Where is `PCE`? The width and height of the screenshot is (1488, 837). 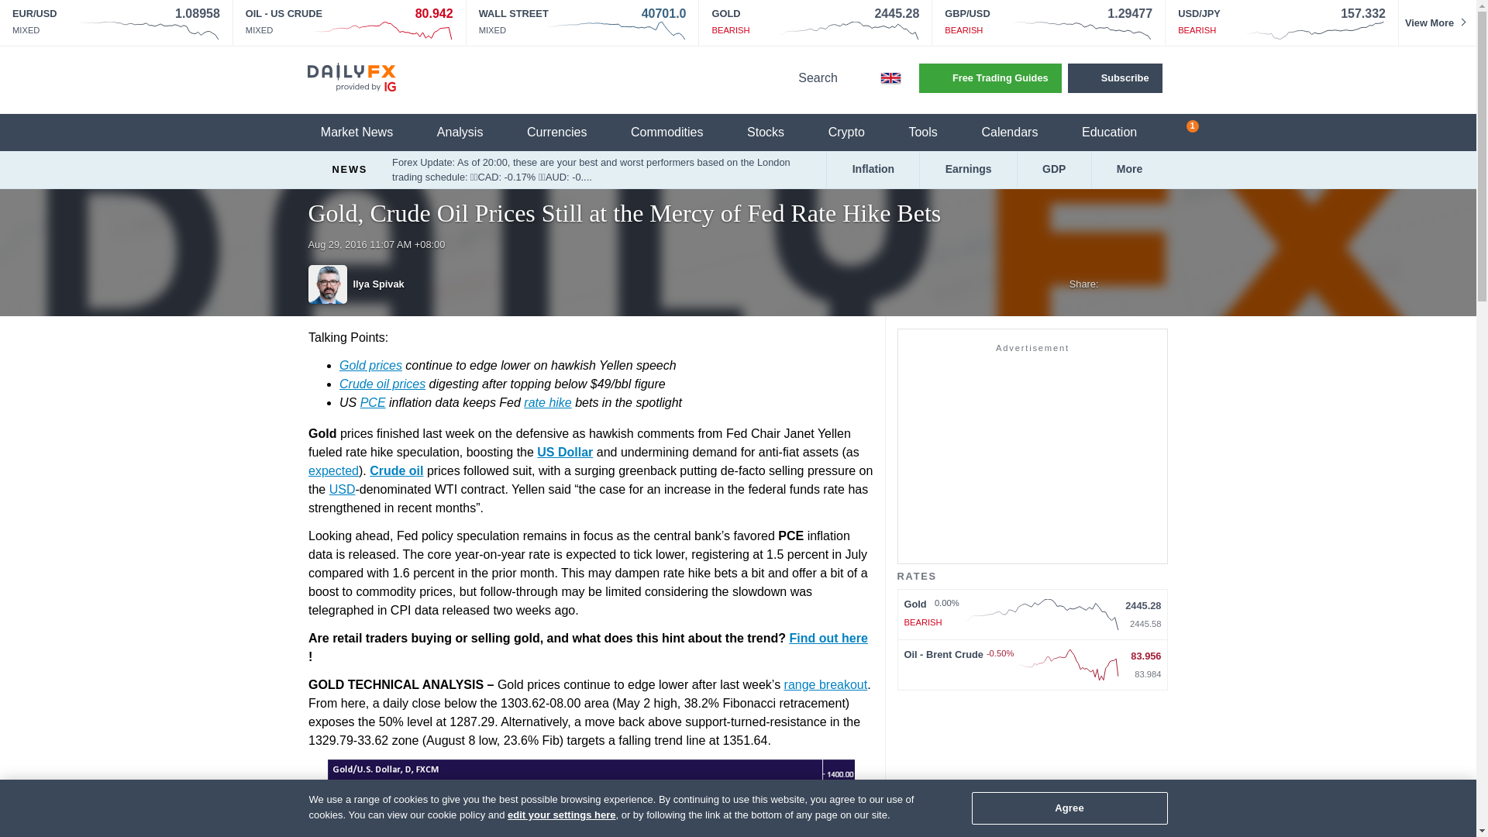 PCE is located at coordinates (372, 402).